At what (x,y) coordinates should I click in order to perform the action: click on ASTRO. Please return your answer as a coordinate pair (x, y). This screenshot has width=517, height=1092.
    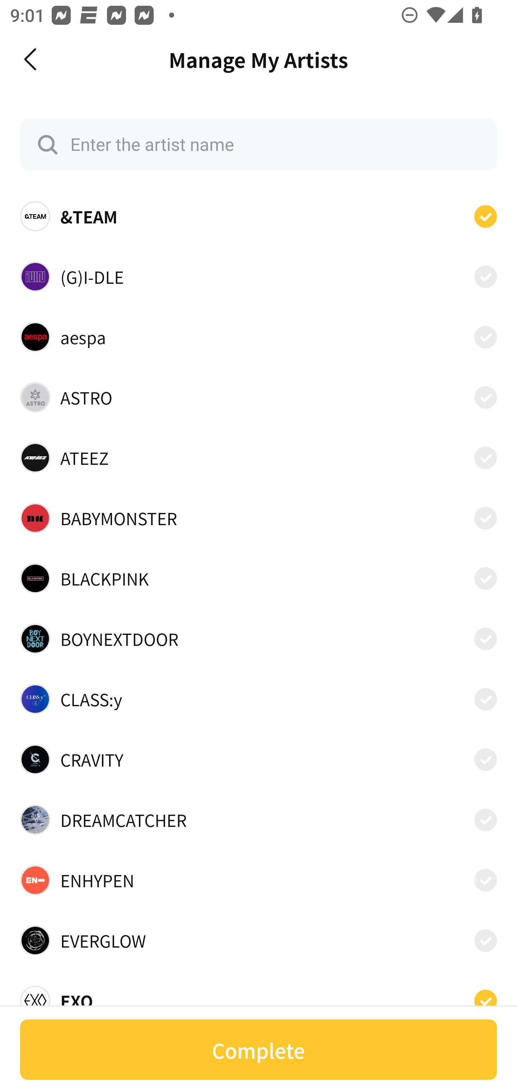
    Looking at the image, I should click on (258, 397).